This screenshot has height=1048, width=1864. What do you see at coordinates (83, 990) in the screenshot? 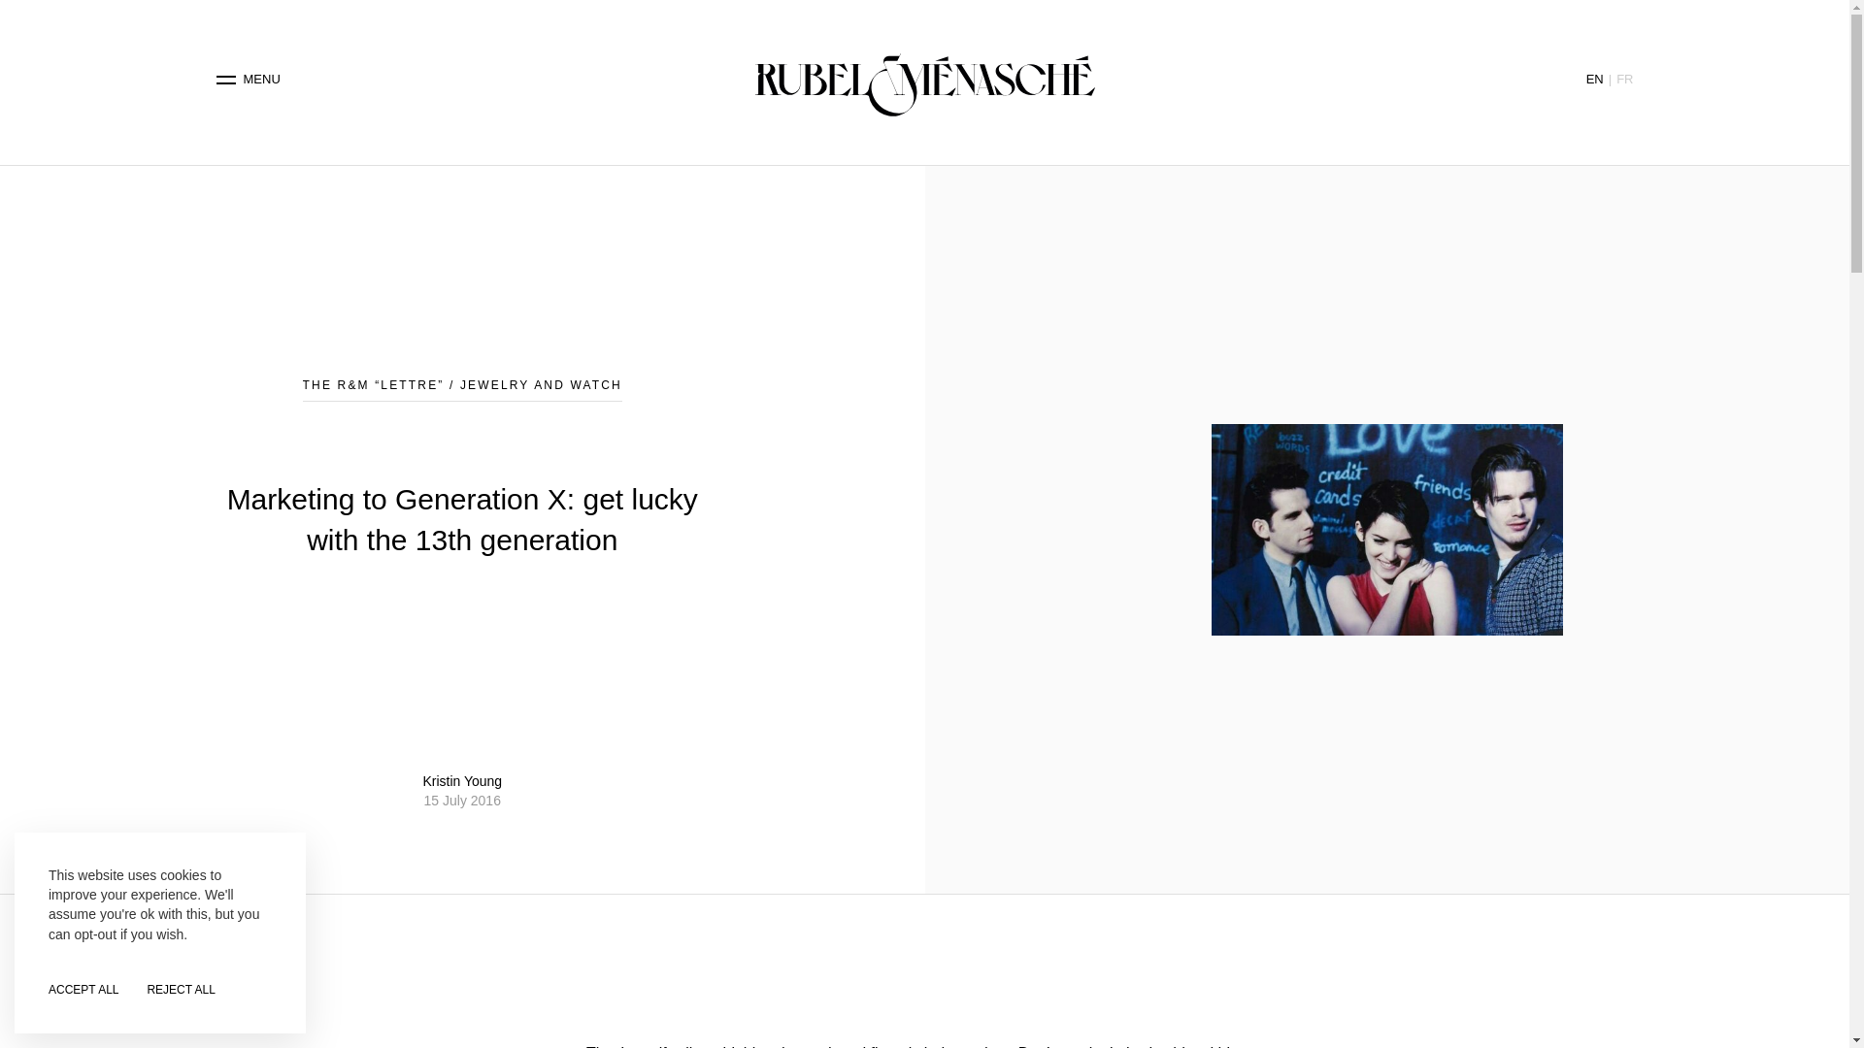
I see `ACCEPT ALL` at bounding box center [83, 990].